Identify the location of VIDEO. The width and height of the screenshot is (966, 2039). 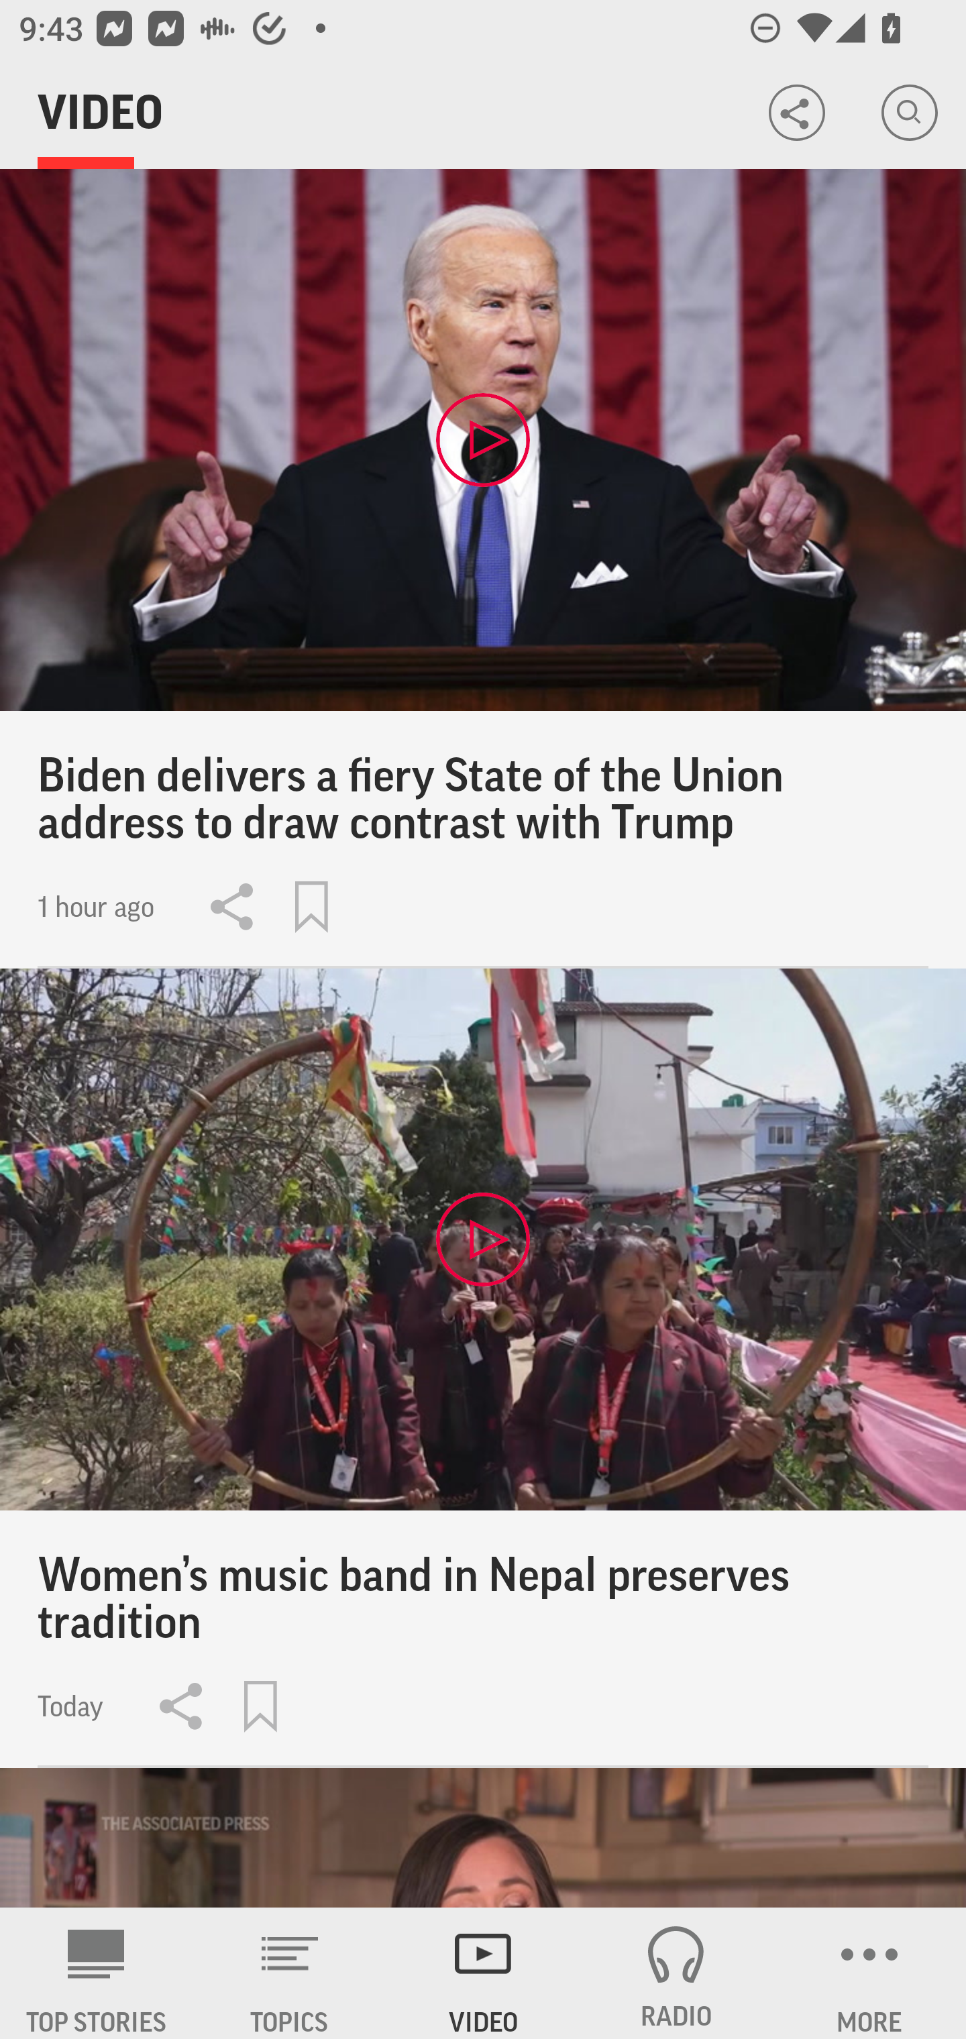
(483, 1973).